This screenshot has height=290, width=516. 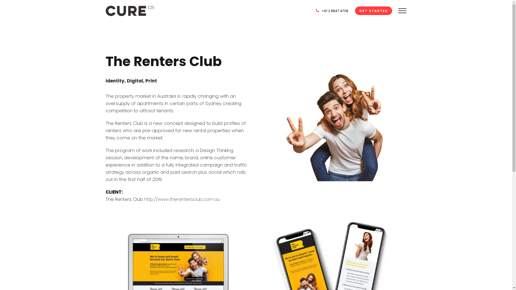 I want to click on renters_folio_right_, so click(x=334, y=118).